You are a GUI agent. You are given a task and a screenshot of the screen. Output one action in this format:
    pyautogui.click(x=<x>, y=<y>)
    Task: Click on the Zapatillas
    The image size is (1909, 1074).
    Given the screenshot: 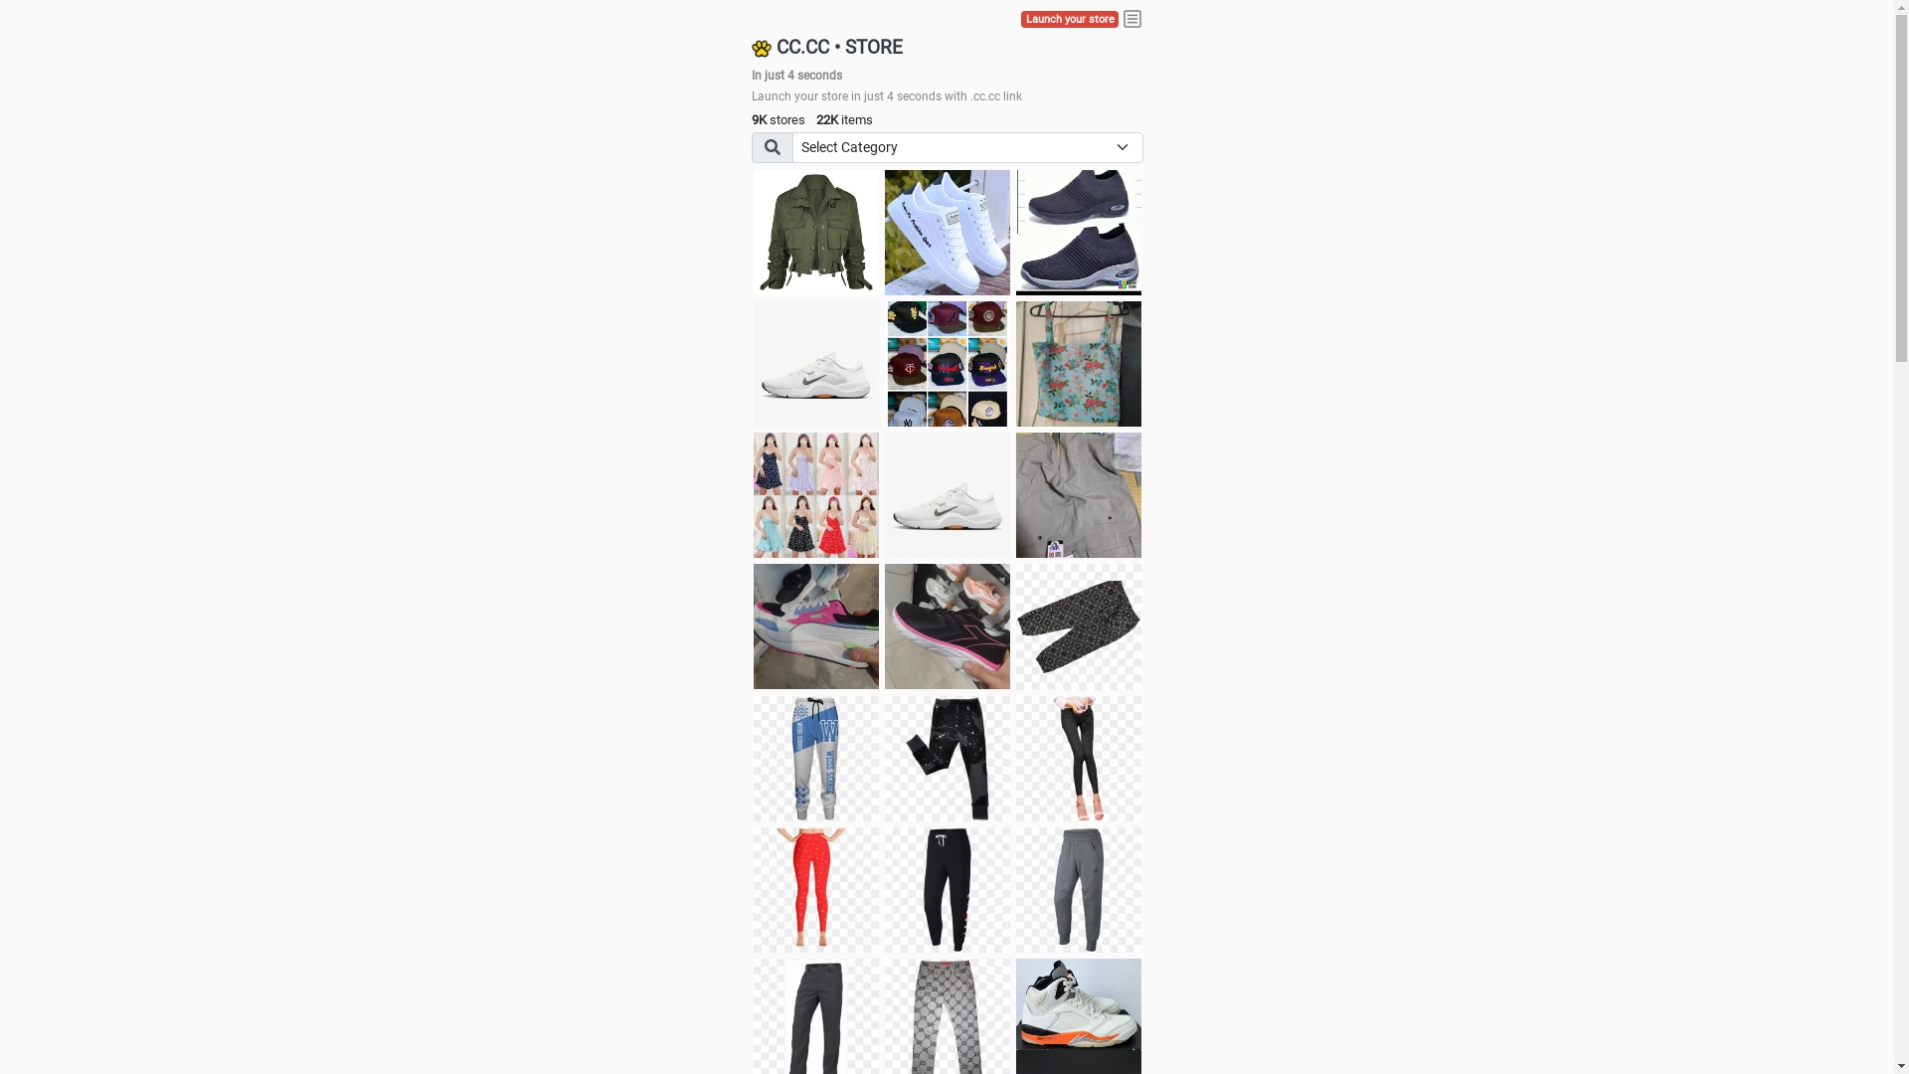 What is the action you would take?
    pyautogui.click(x=948, y=626)
    